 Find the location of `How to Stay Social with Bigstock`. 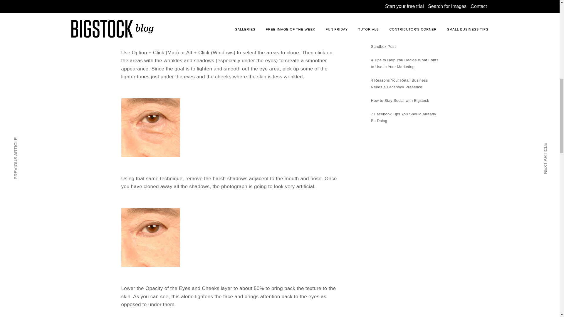

How to Stay Social with Bigstock is located at coordinates (399, 100).